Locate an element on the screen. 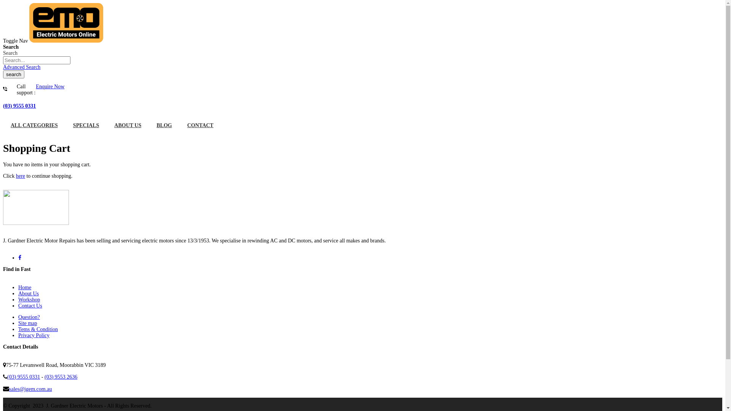 Image resolution: width=731 pixels, height=411 pixels. Home is located at coordinates (25, 287).